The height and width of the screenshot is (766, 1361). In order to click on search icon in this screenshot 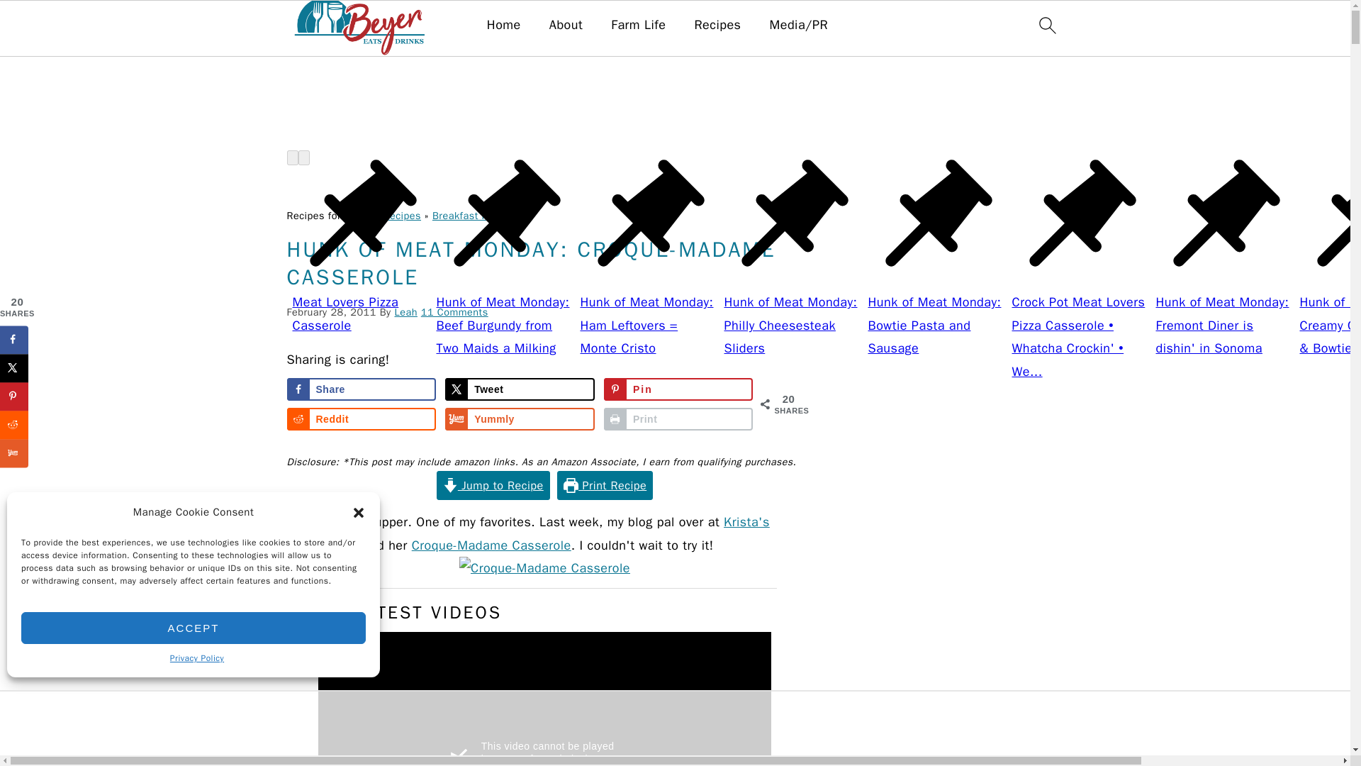, I will do `click(1046, 25)`.